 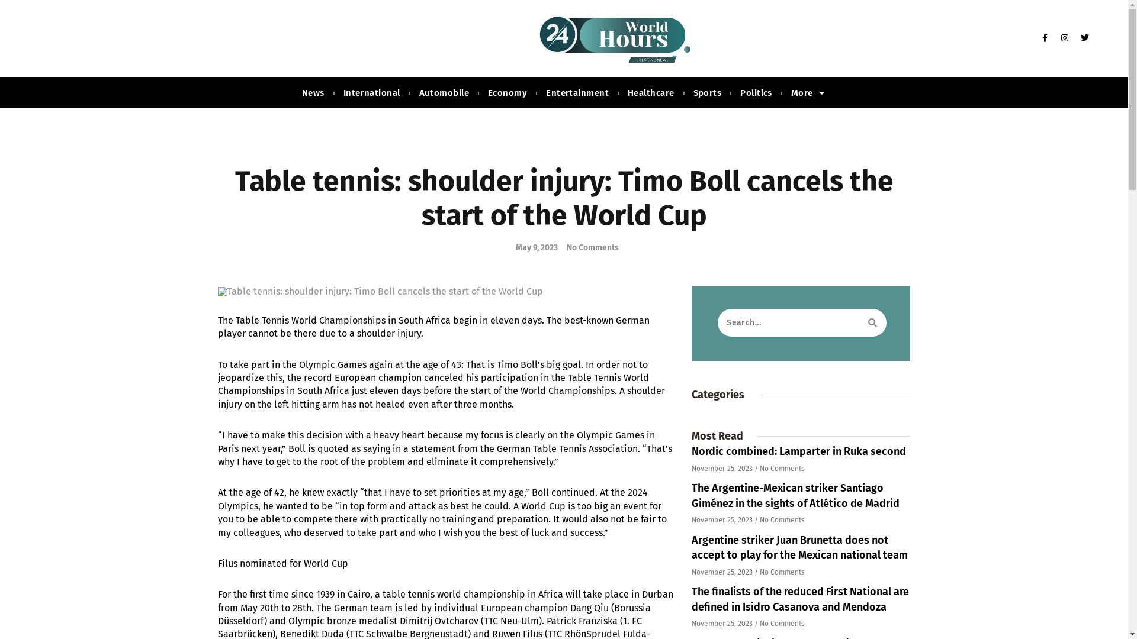 What do you see at coordinates (651, 93) in the screenshot?
I see `Healthcare` at bounding box center [651, 93].